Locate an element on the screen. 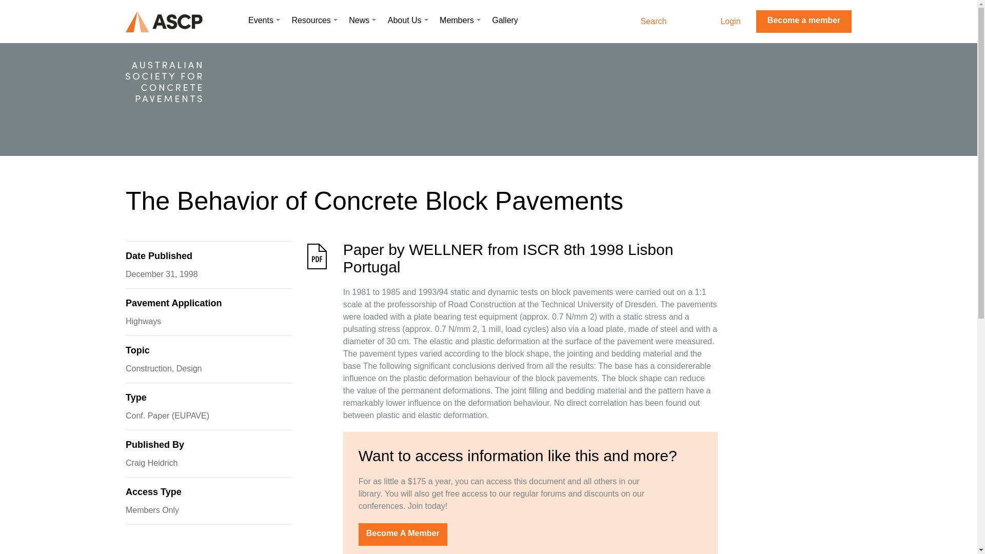 The height and width of the screenshot is (554, 985). Events is located at coordinates (264, 20).